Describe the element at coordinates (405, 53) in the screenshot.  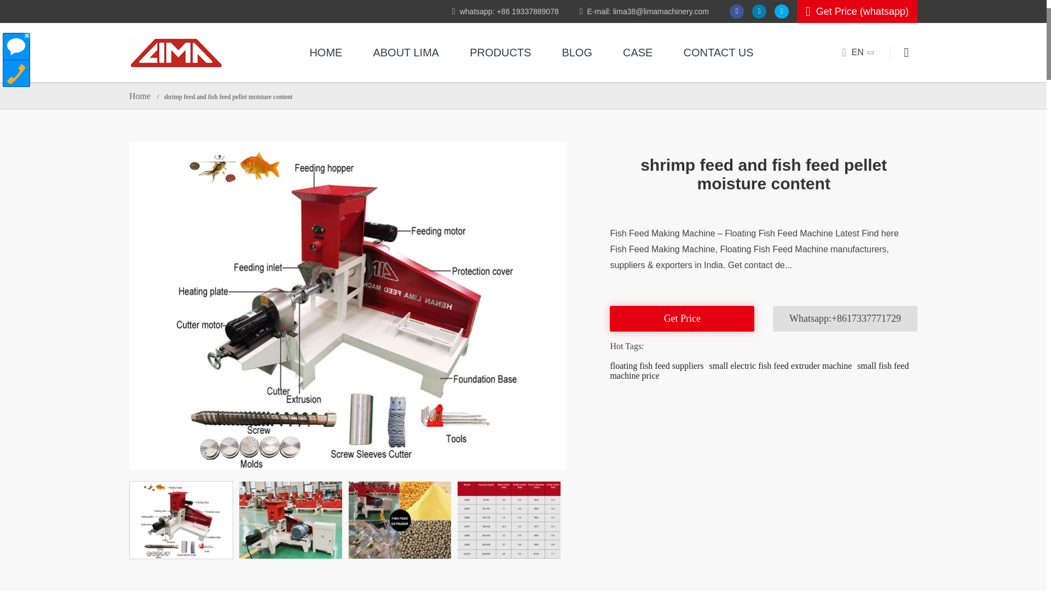
I see `lima fish feed machines factory` at that location.